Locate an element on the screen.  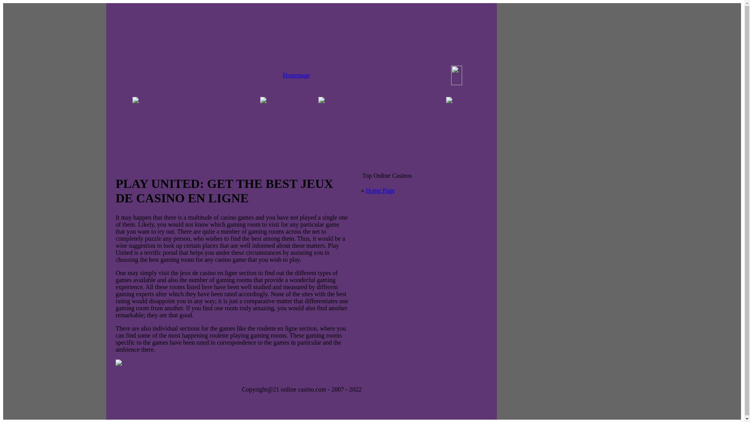
Homepage is located at coordinates (296, 75).